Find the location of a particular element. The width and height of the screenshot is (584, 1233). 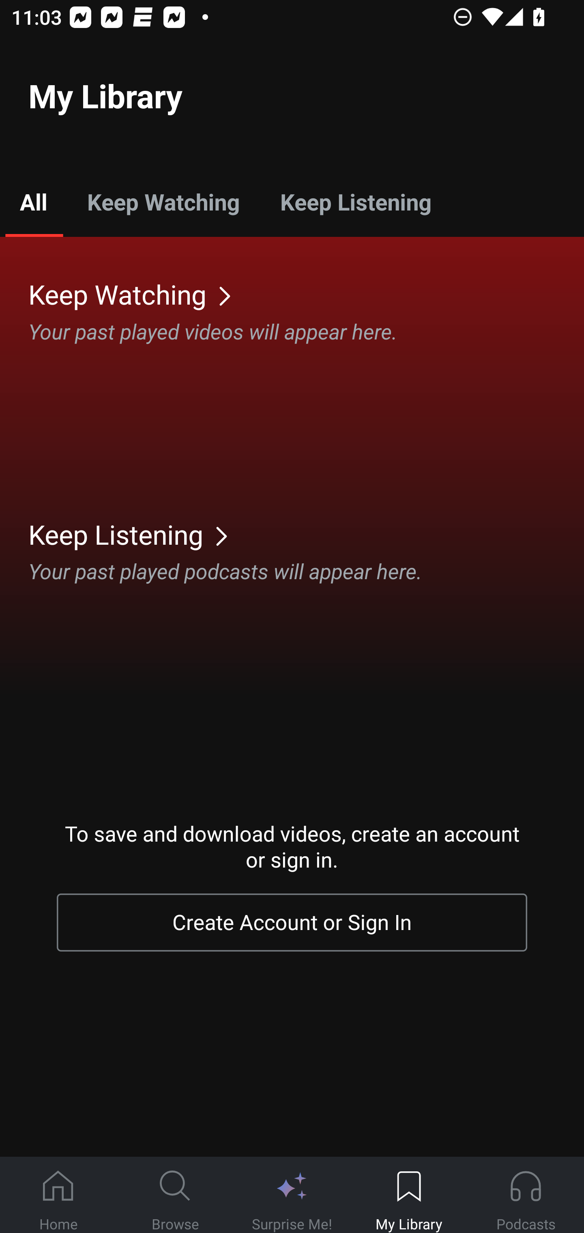

All is located at coordinates (33, 201).